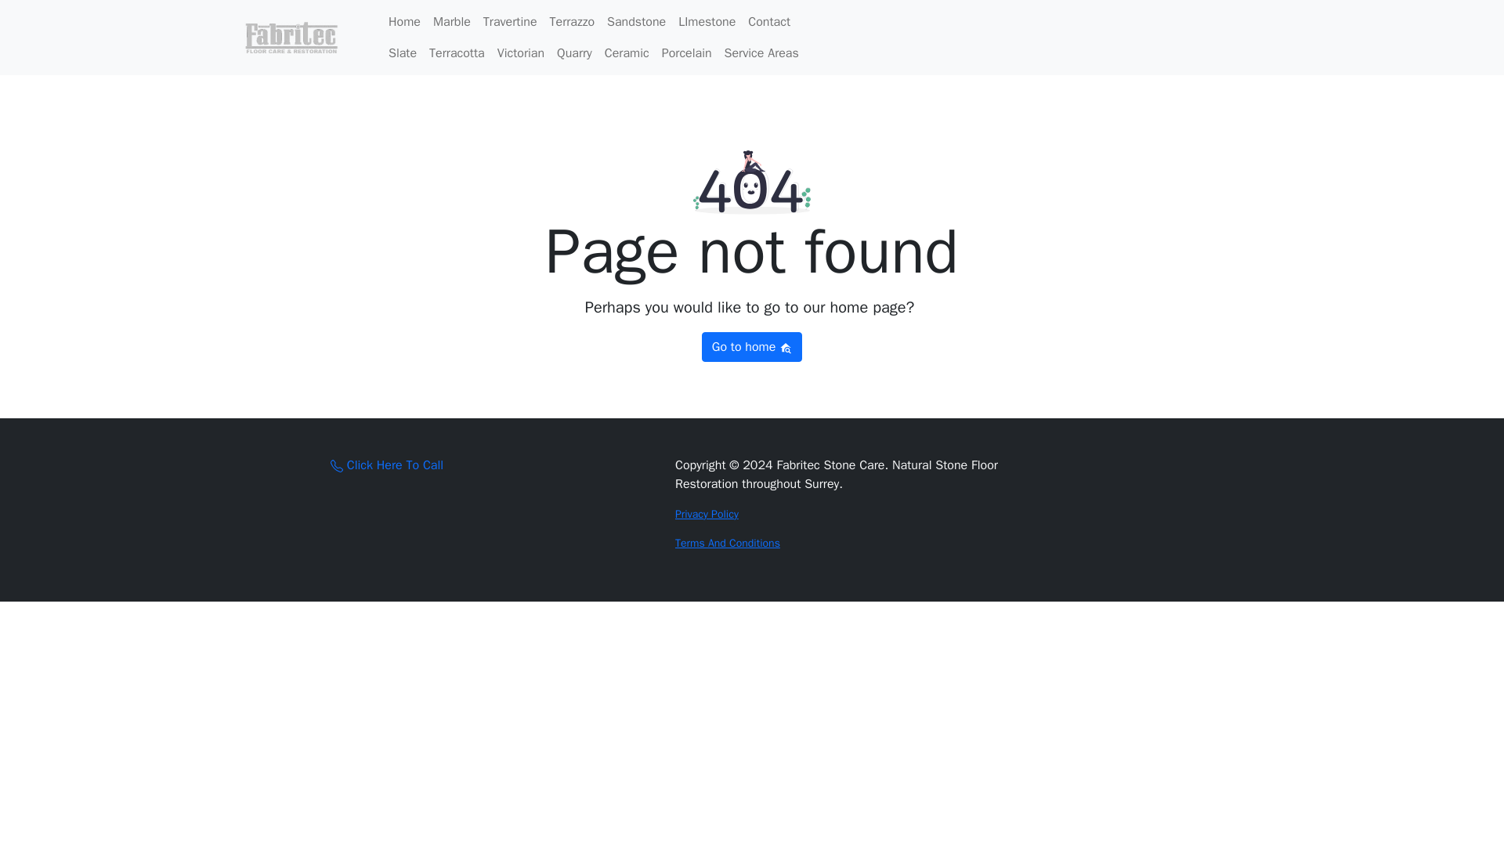 This screenshot has width=1504, height=846. I want to click on Sandstone, so click(636, 21).